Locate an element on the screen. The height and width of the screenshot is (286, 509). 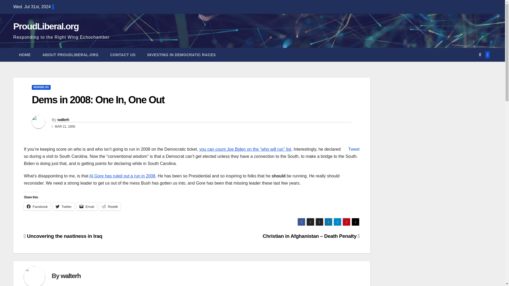
HOME is located at coordinates (25, 55).